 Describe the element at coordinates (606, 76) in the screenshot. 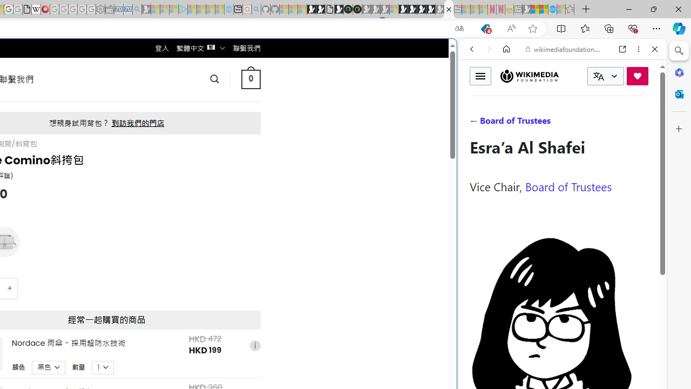

I see `CURRENT LANGUAGE:` at that location.